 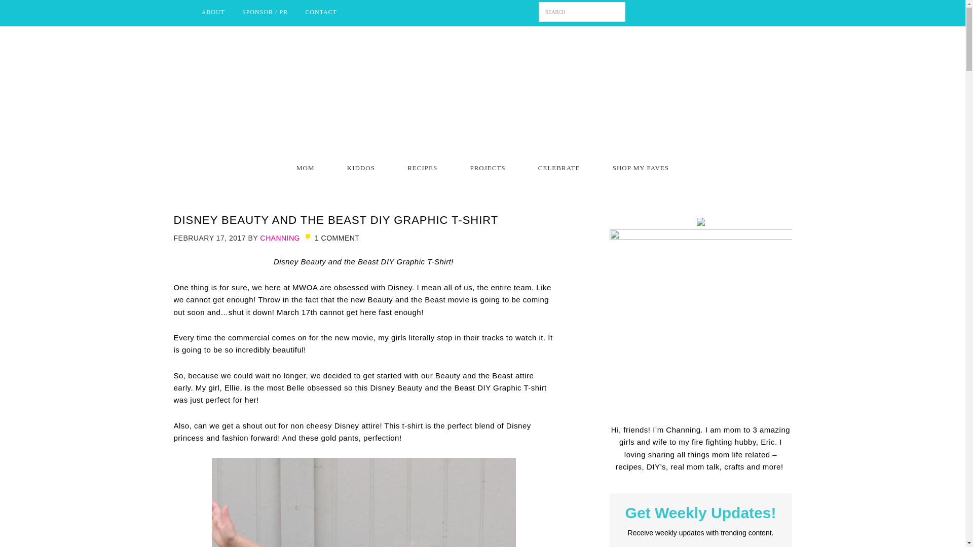 I want to click on 1 COMMENT, so click(x=330, y=238).